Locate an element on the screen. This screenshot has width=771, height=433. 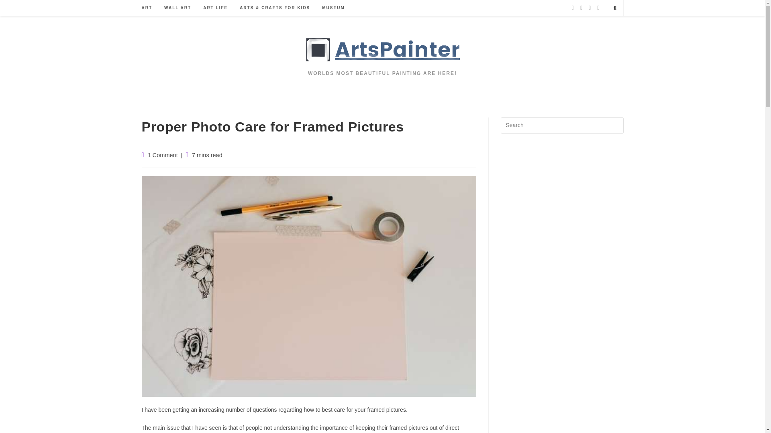
MUSEUM is located at coordinates (333, 8).